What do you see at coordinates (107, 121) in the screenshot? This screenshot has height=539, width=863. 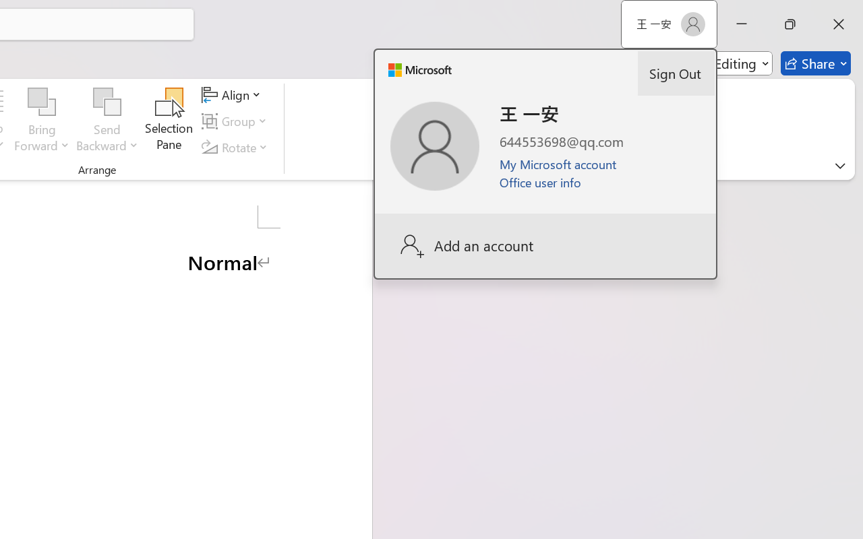 I see `Send Backward` at bounding box center [107, 121].